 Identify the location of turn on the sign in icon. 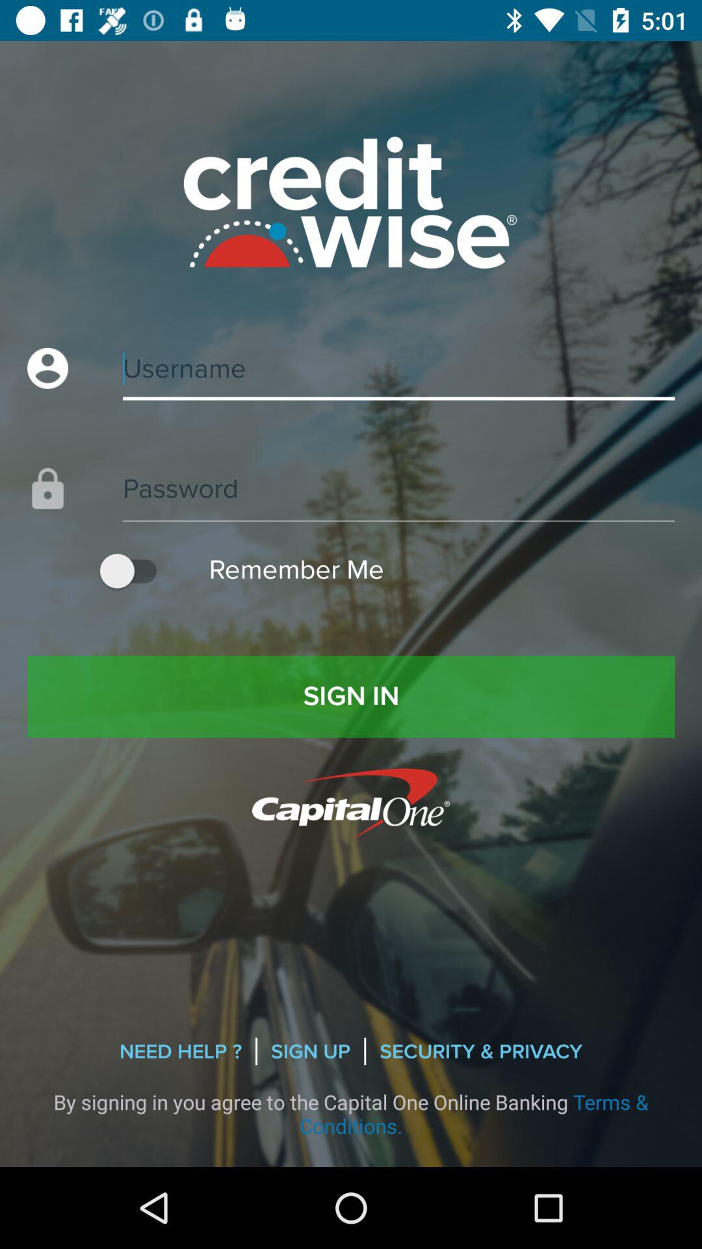
(351, 696).